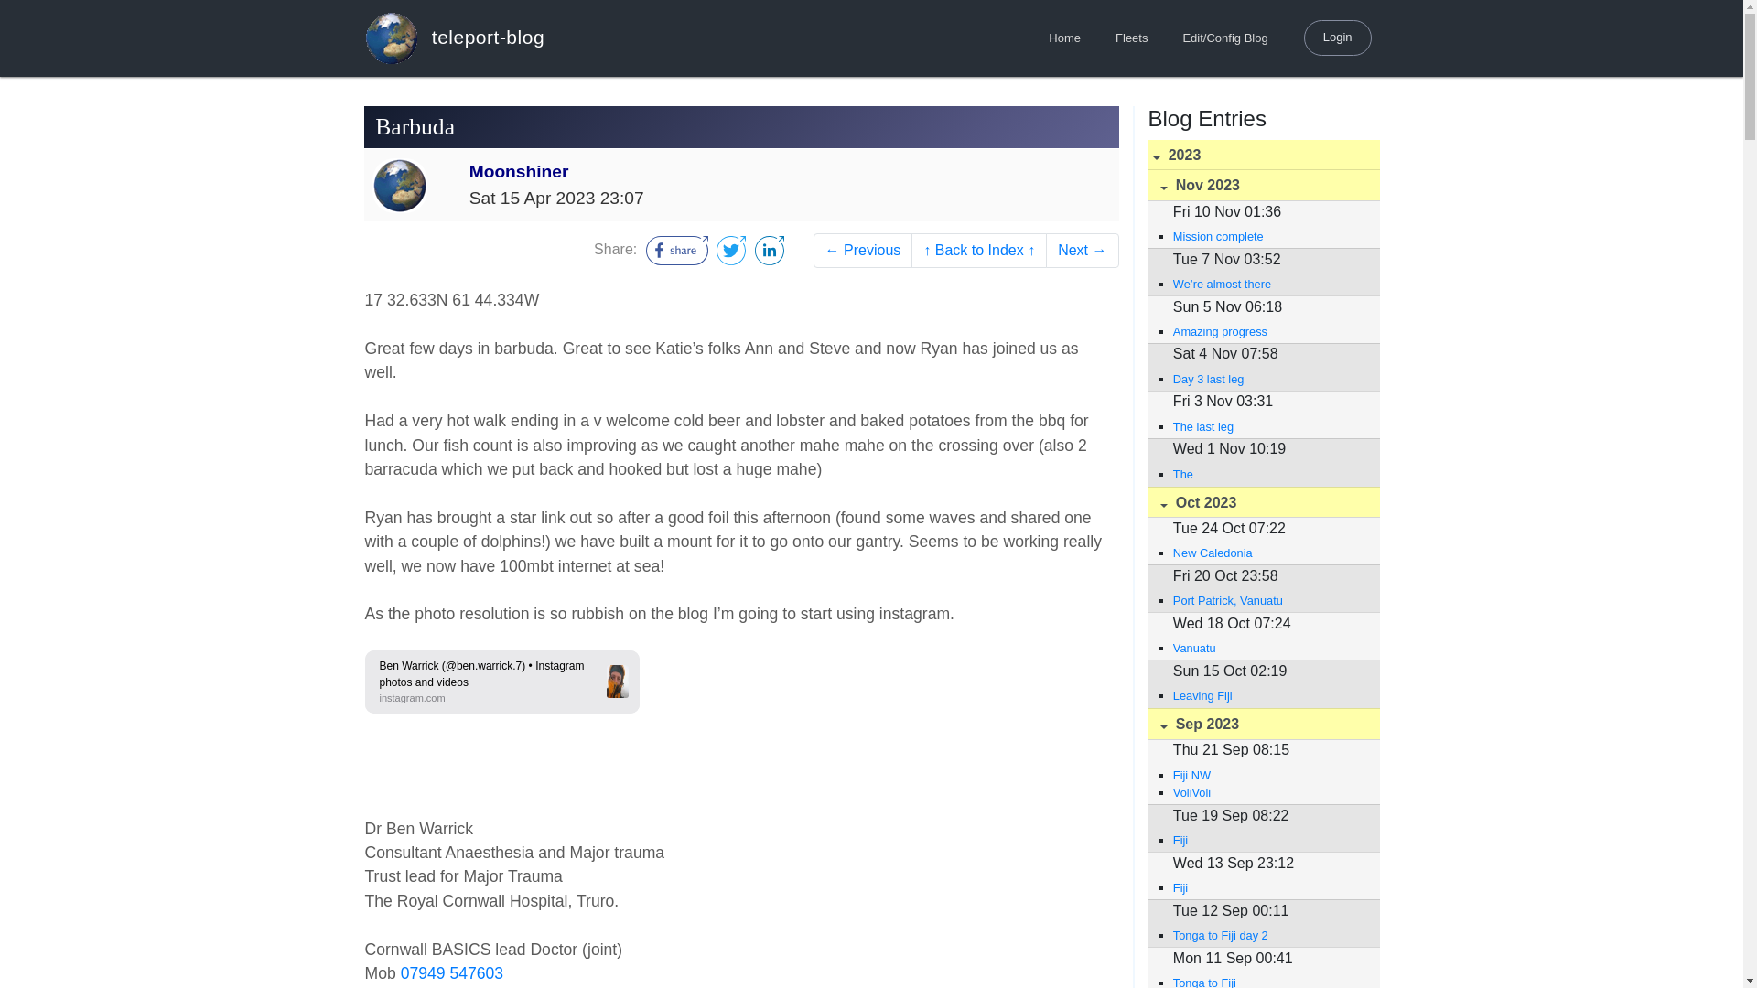 The image size is (1757, 988). I want to click on Port Patrick, Vanuatu, so click(1267, 600).